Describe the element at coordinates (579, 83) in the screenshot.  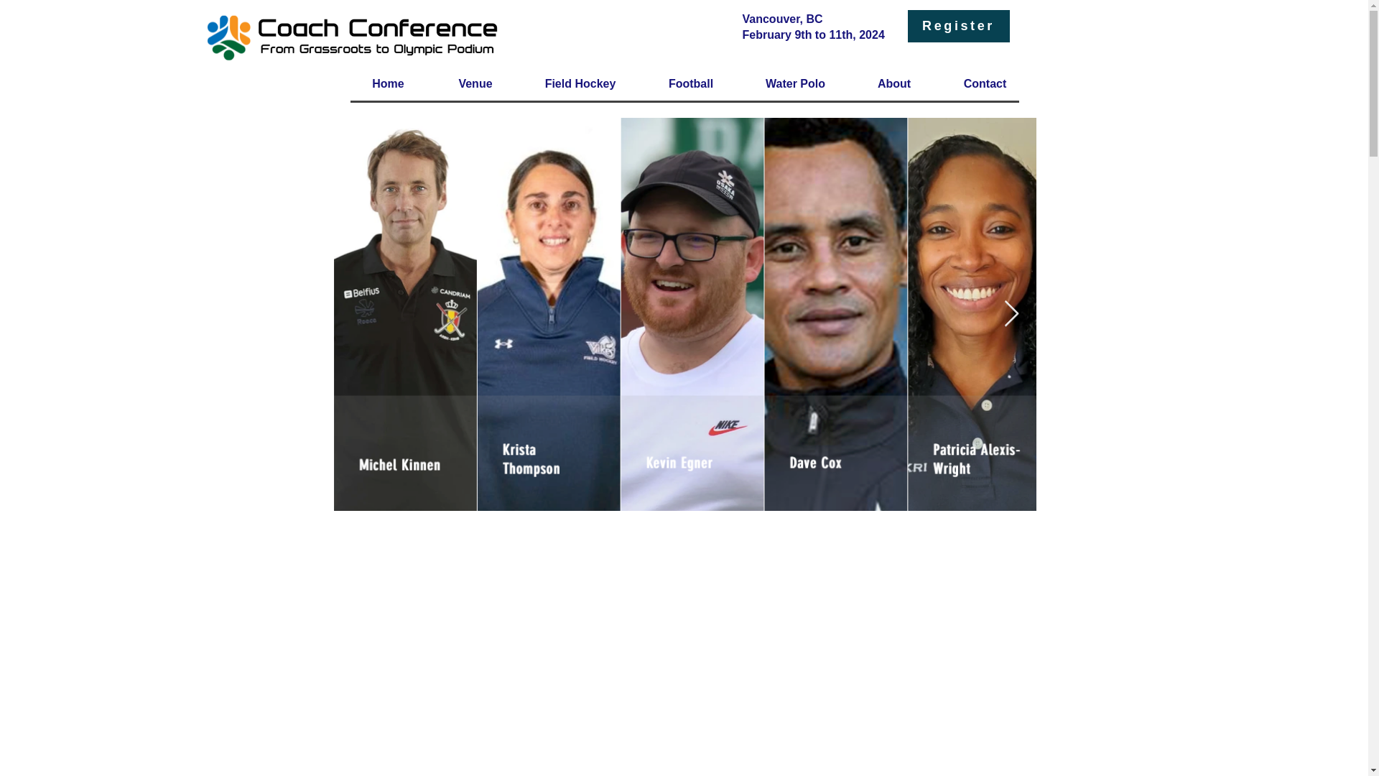
I see `Field Hockey` at that location.